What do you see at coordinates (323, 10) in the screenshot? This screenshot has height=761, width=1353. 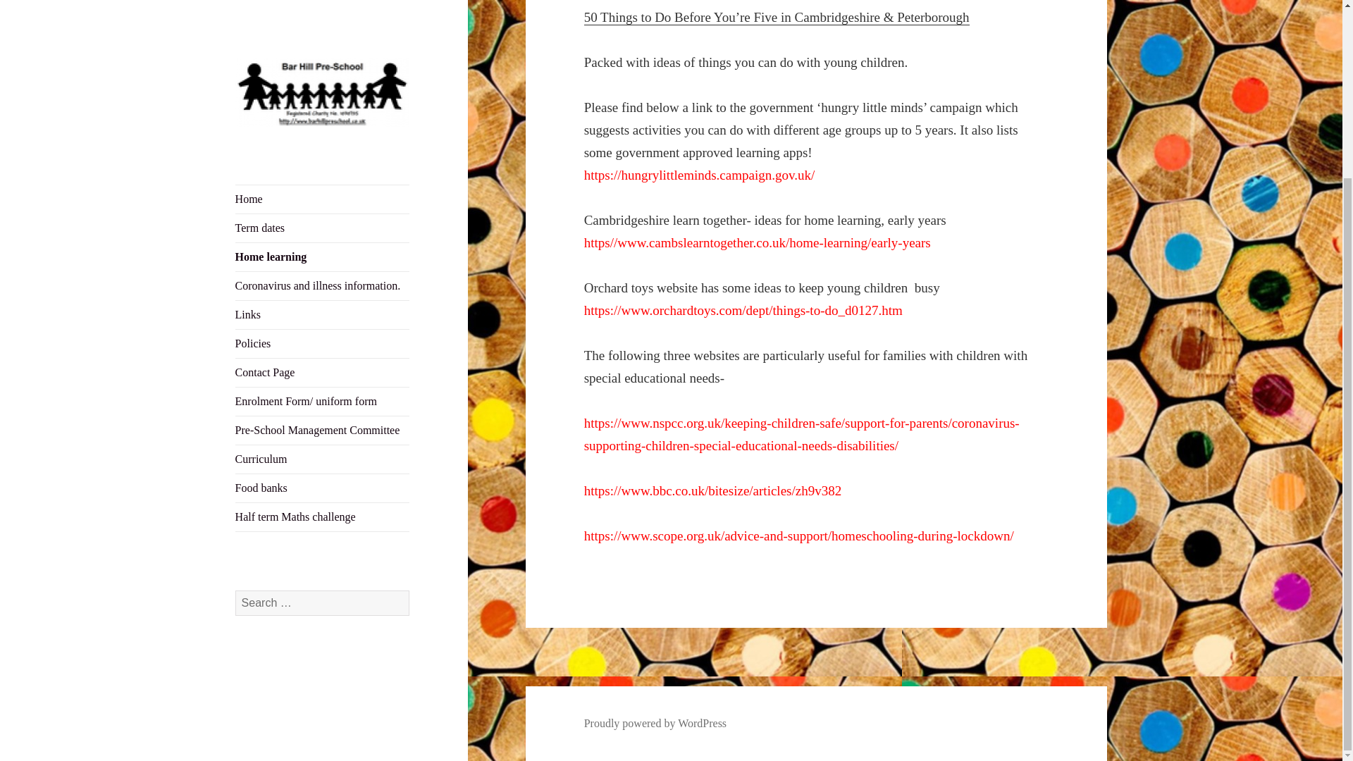 I see `Term dates` at bounding box center [323, 10].